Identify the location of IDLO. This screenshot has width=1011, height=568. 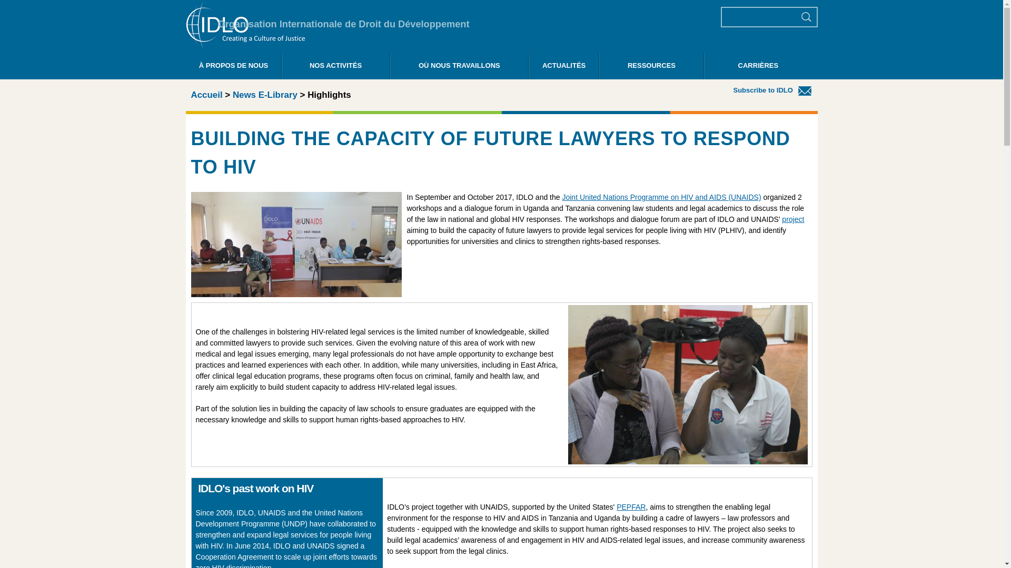
(245, 47).